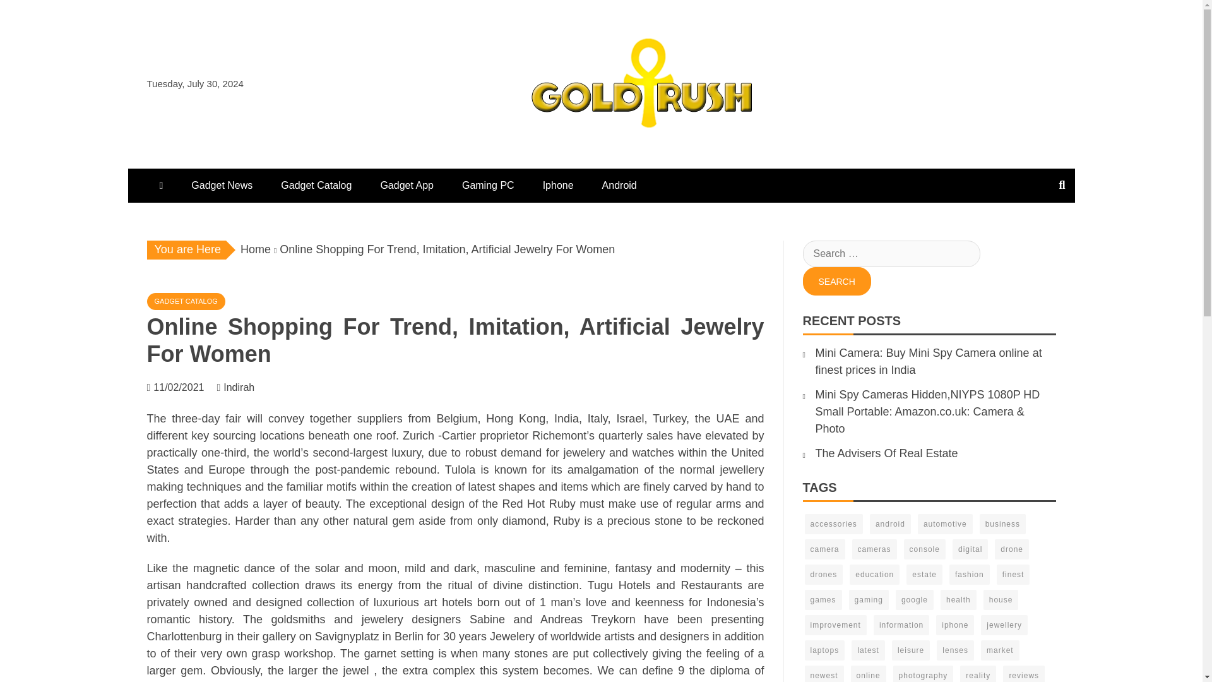 Image resolution: width=1212 pixels, height=682 pixels. I want to click on Gadget App, so click(407, 185).